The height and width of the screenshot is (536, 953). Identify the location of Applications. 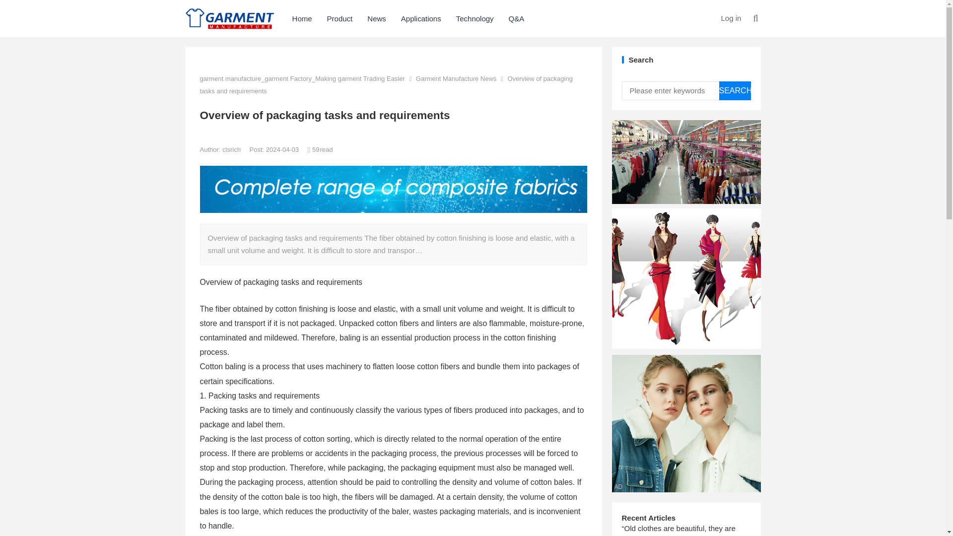
(421, 18).